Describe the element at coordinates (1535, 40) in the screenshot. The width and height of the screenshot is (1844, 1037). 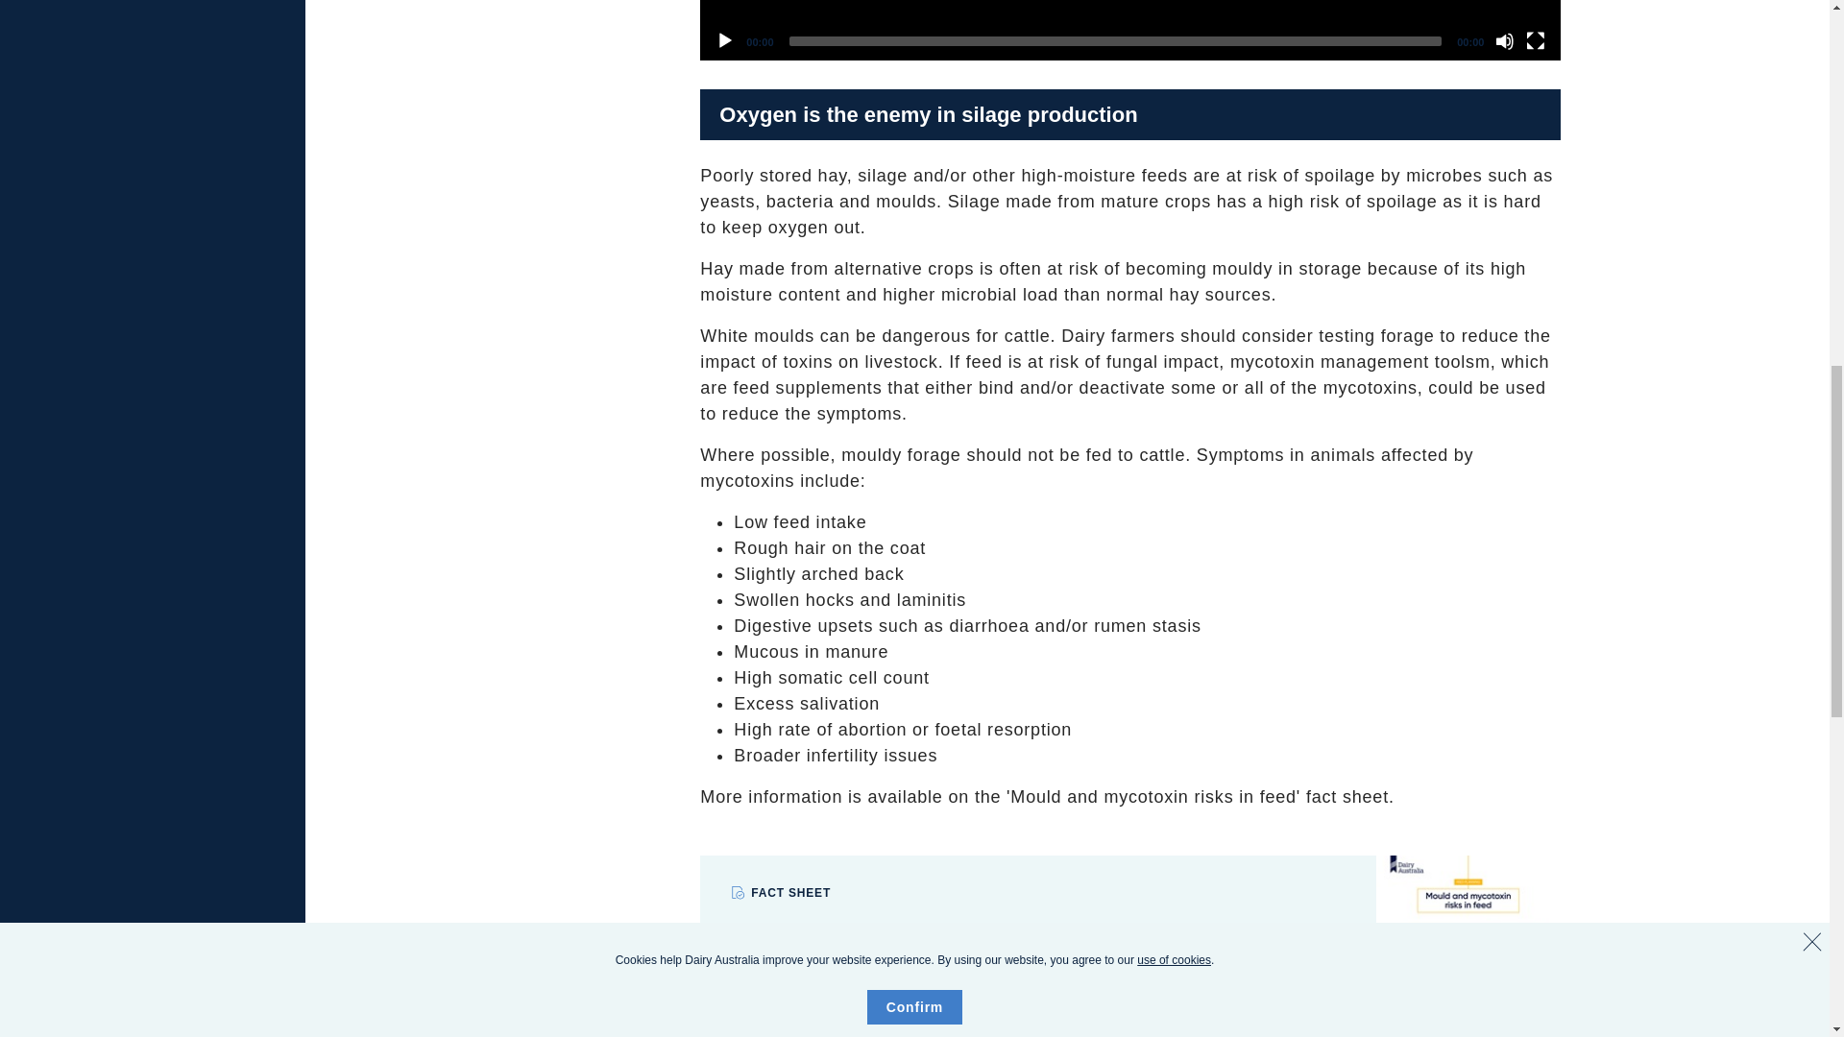
I see `Fullscreen` at that location.